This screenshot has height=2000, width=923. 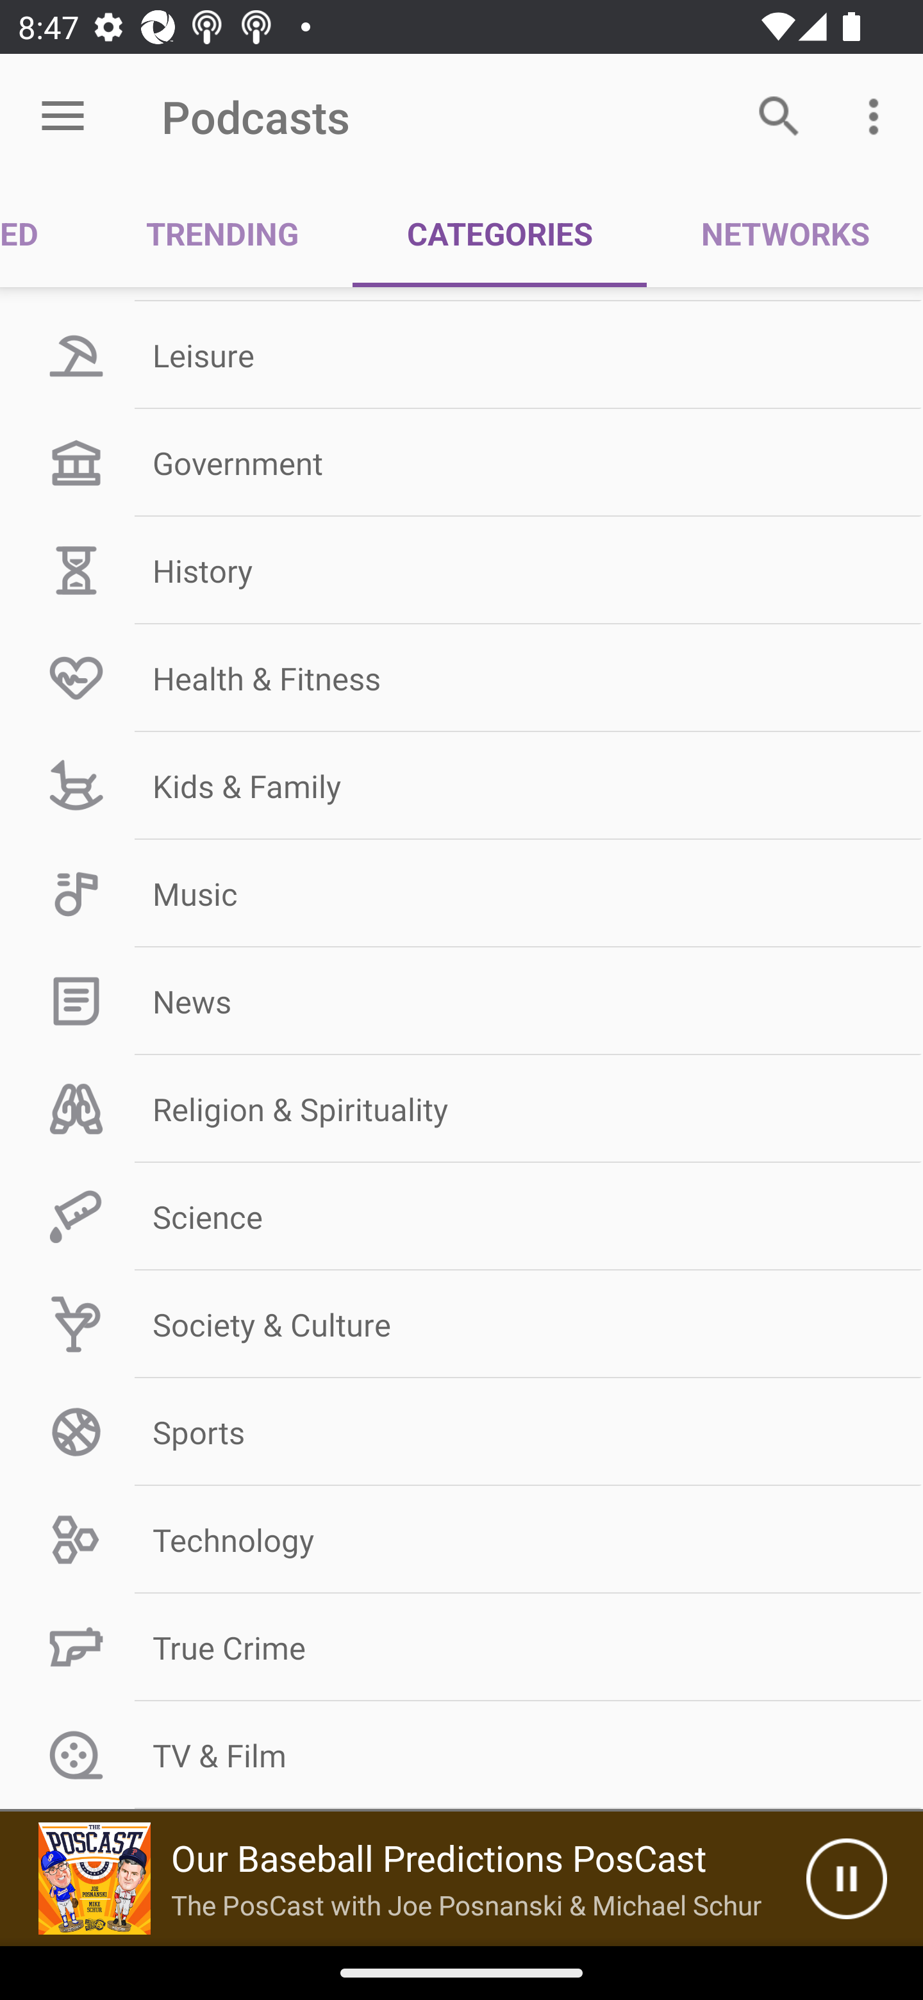 I want to click on Society & Culture, so click(x=462, y=1324).